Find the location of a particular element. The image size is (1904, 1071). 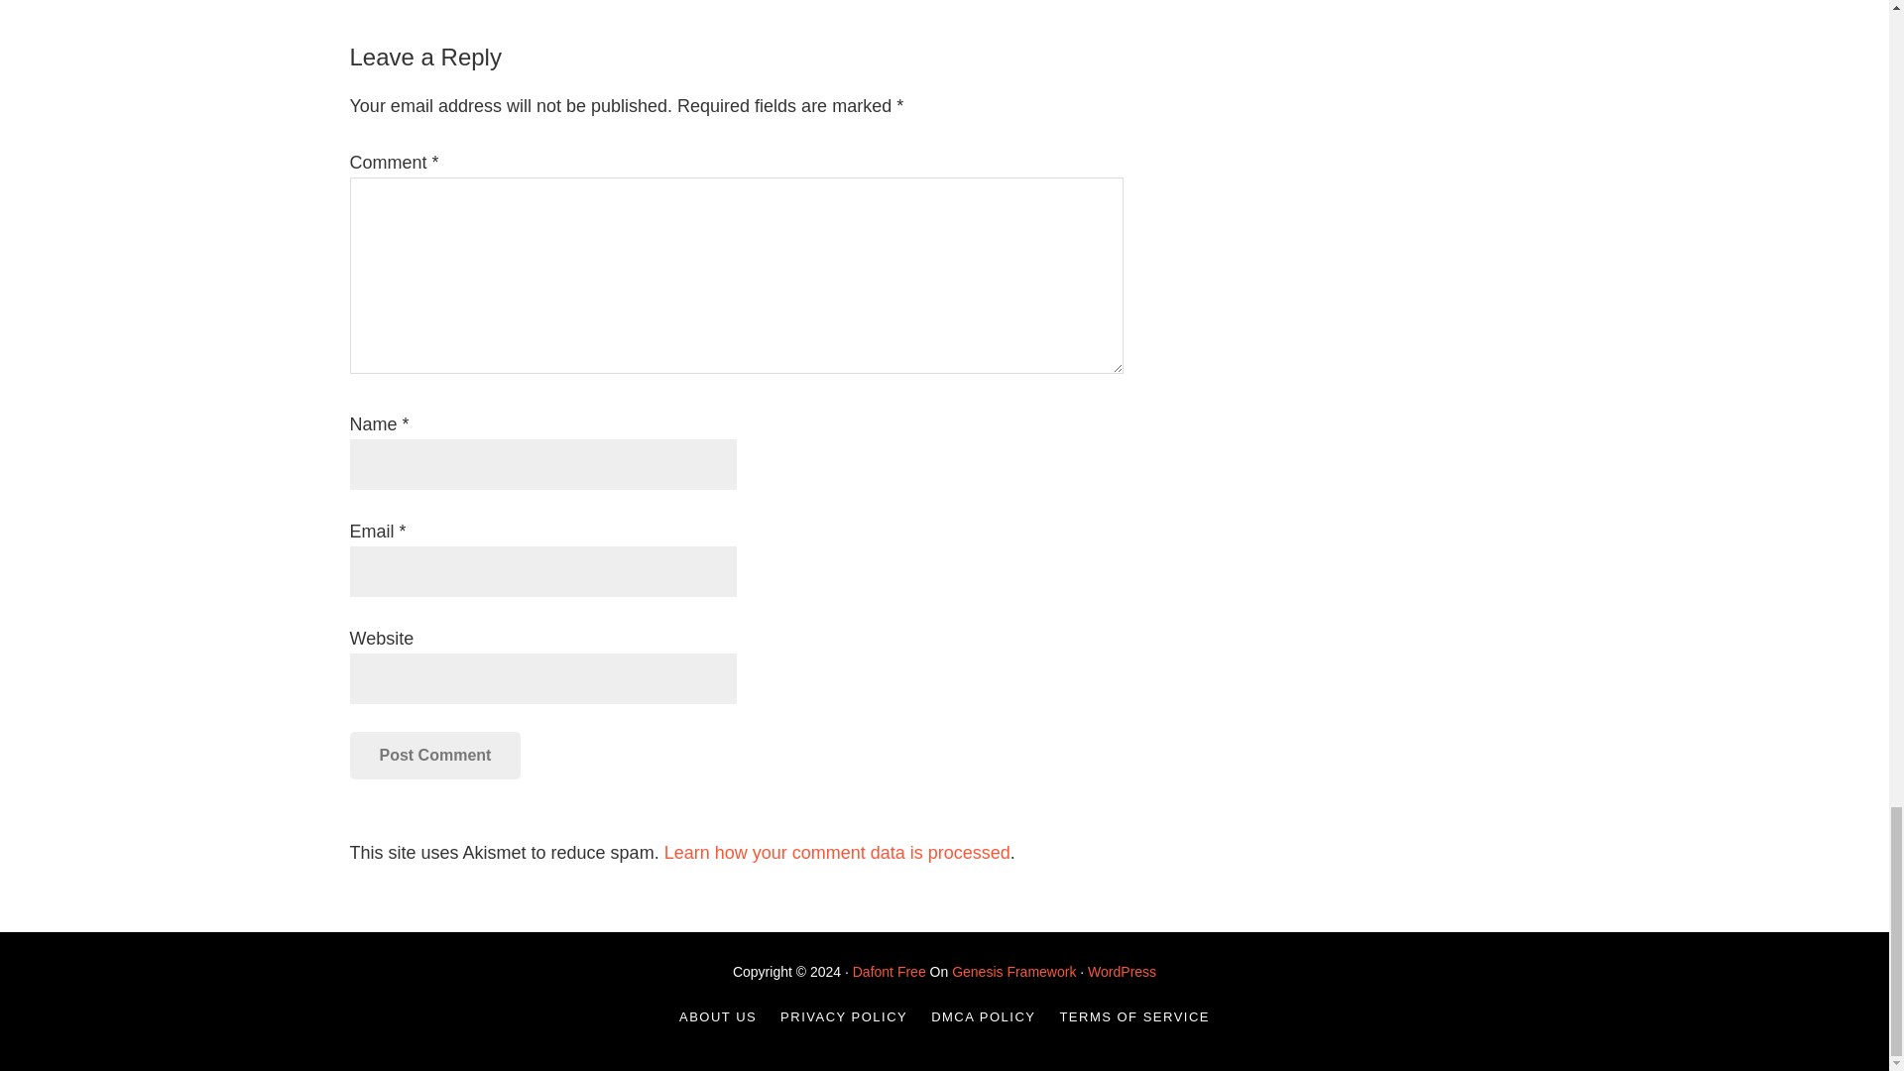

Post Comment is located at coordinates (434, 756).